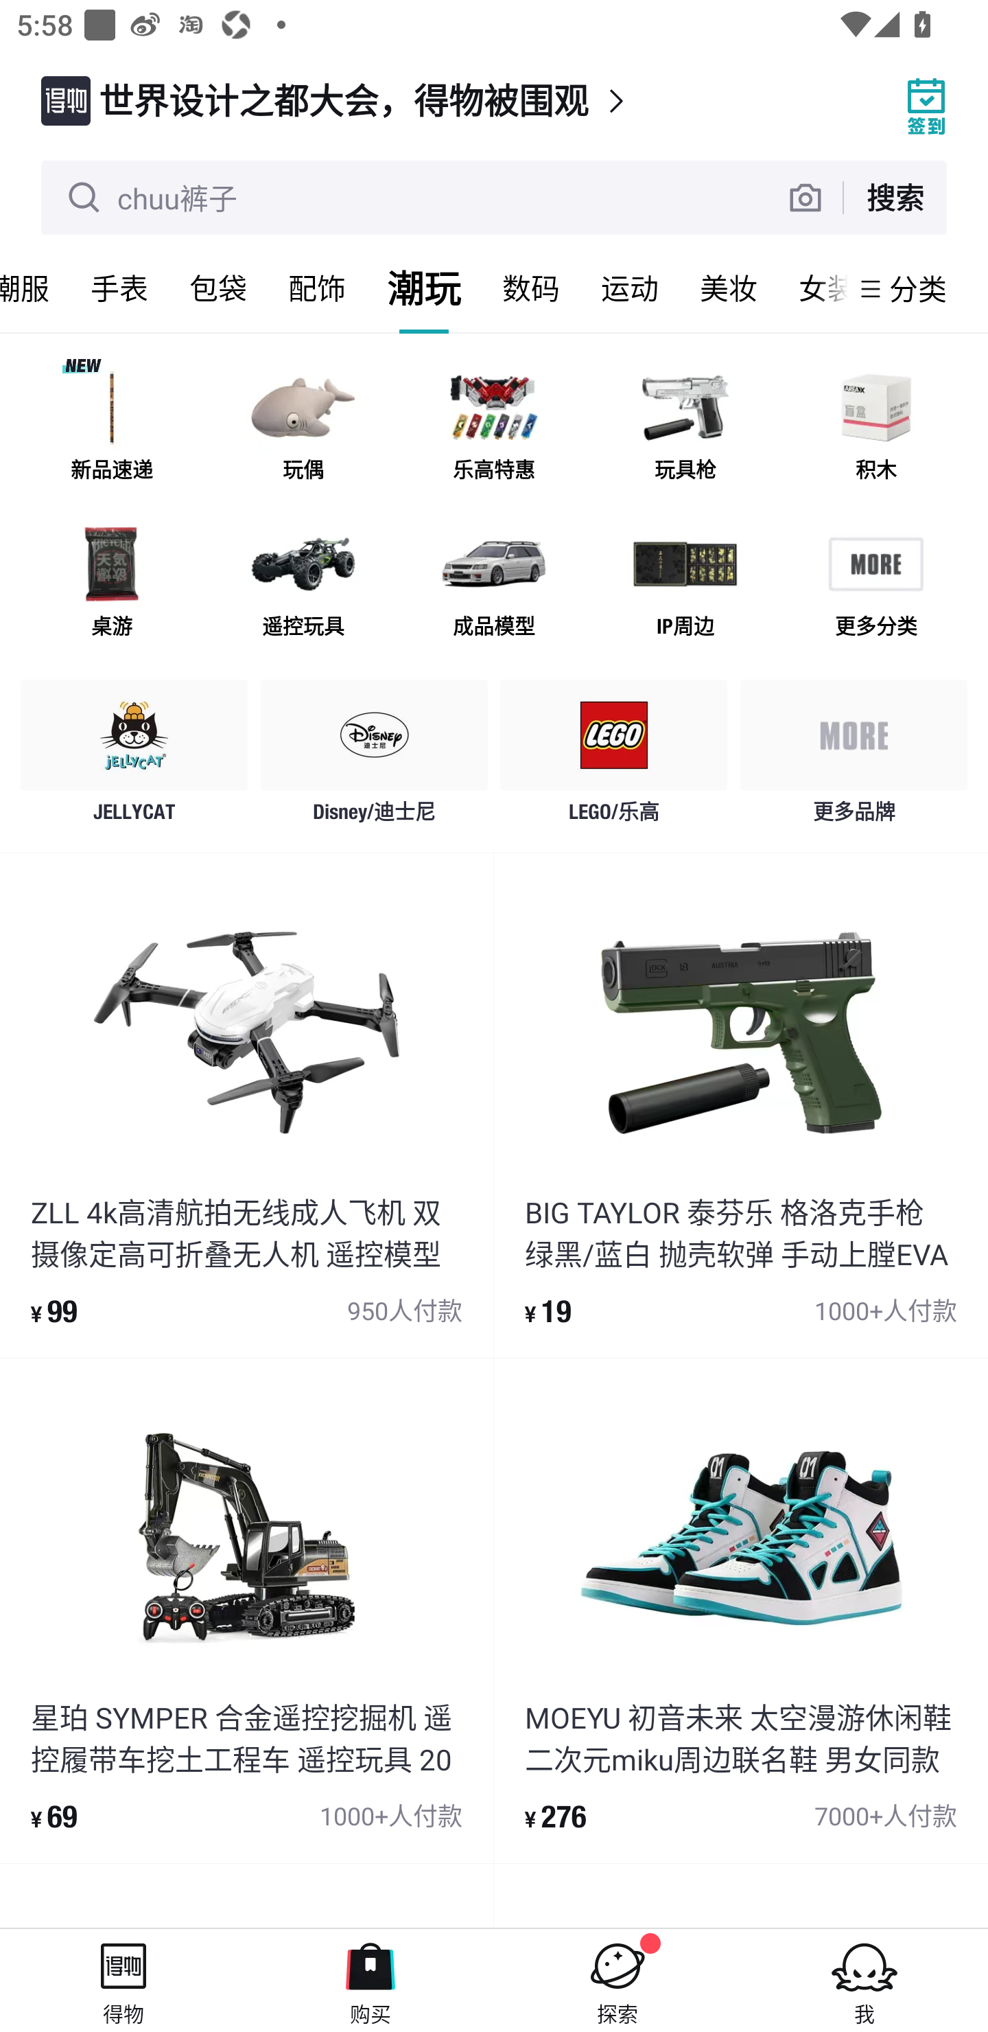 This screenshot has height=2032, width=988. Describe the element at coordinates (370, 1980) in the screenshot. I see `购买` at that location.